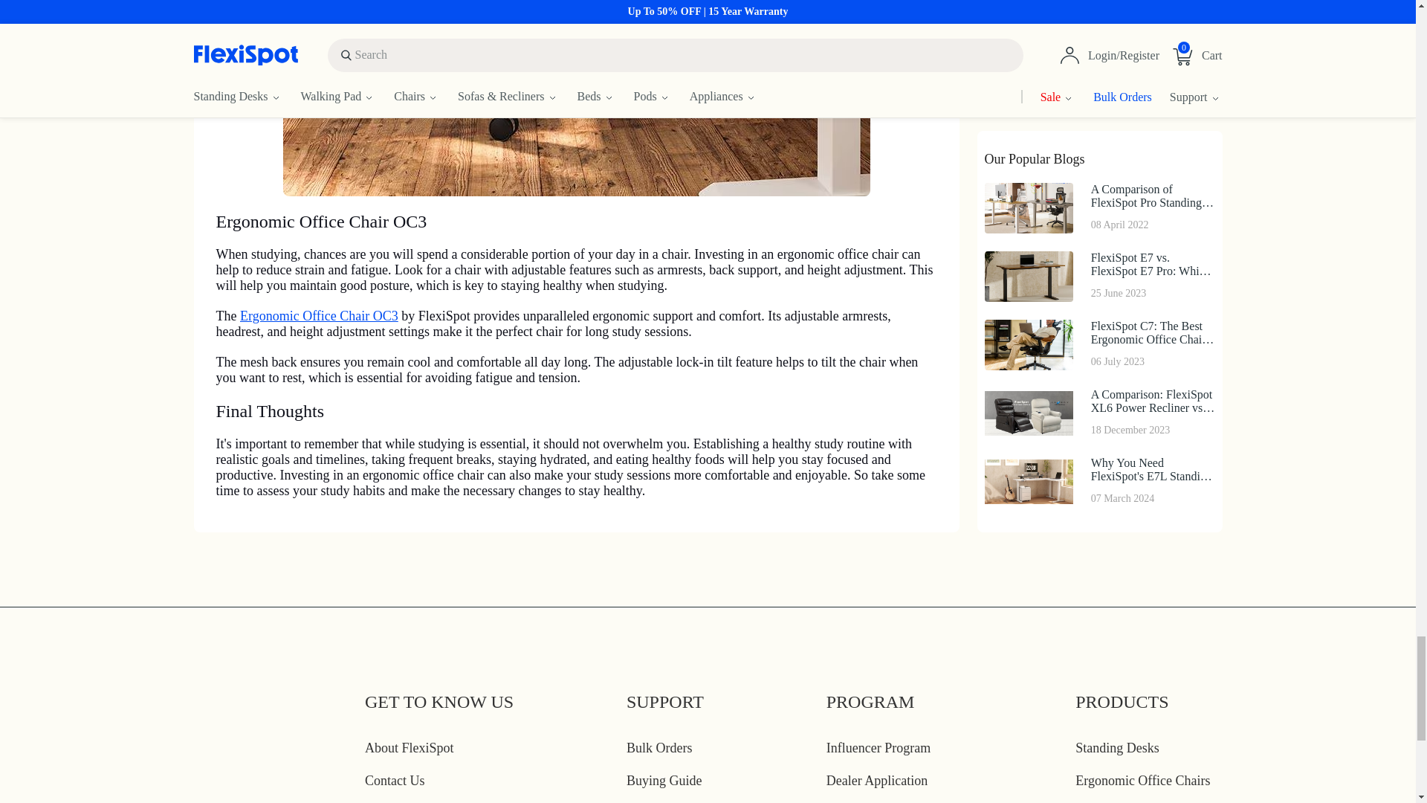 The image size is (1427, 803). What do you see at coordinates (395, 781) in the screenshot?
I see `Contact Us` at bounding box center [395, 781].